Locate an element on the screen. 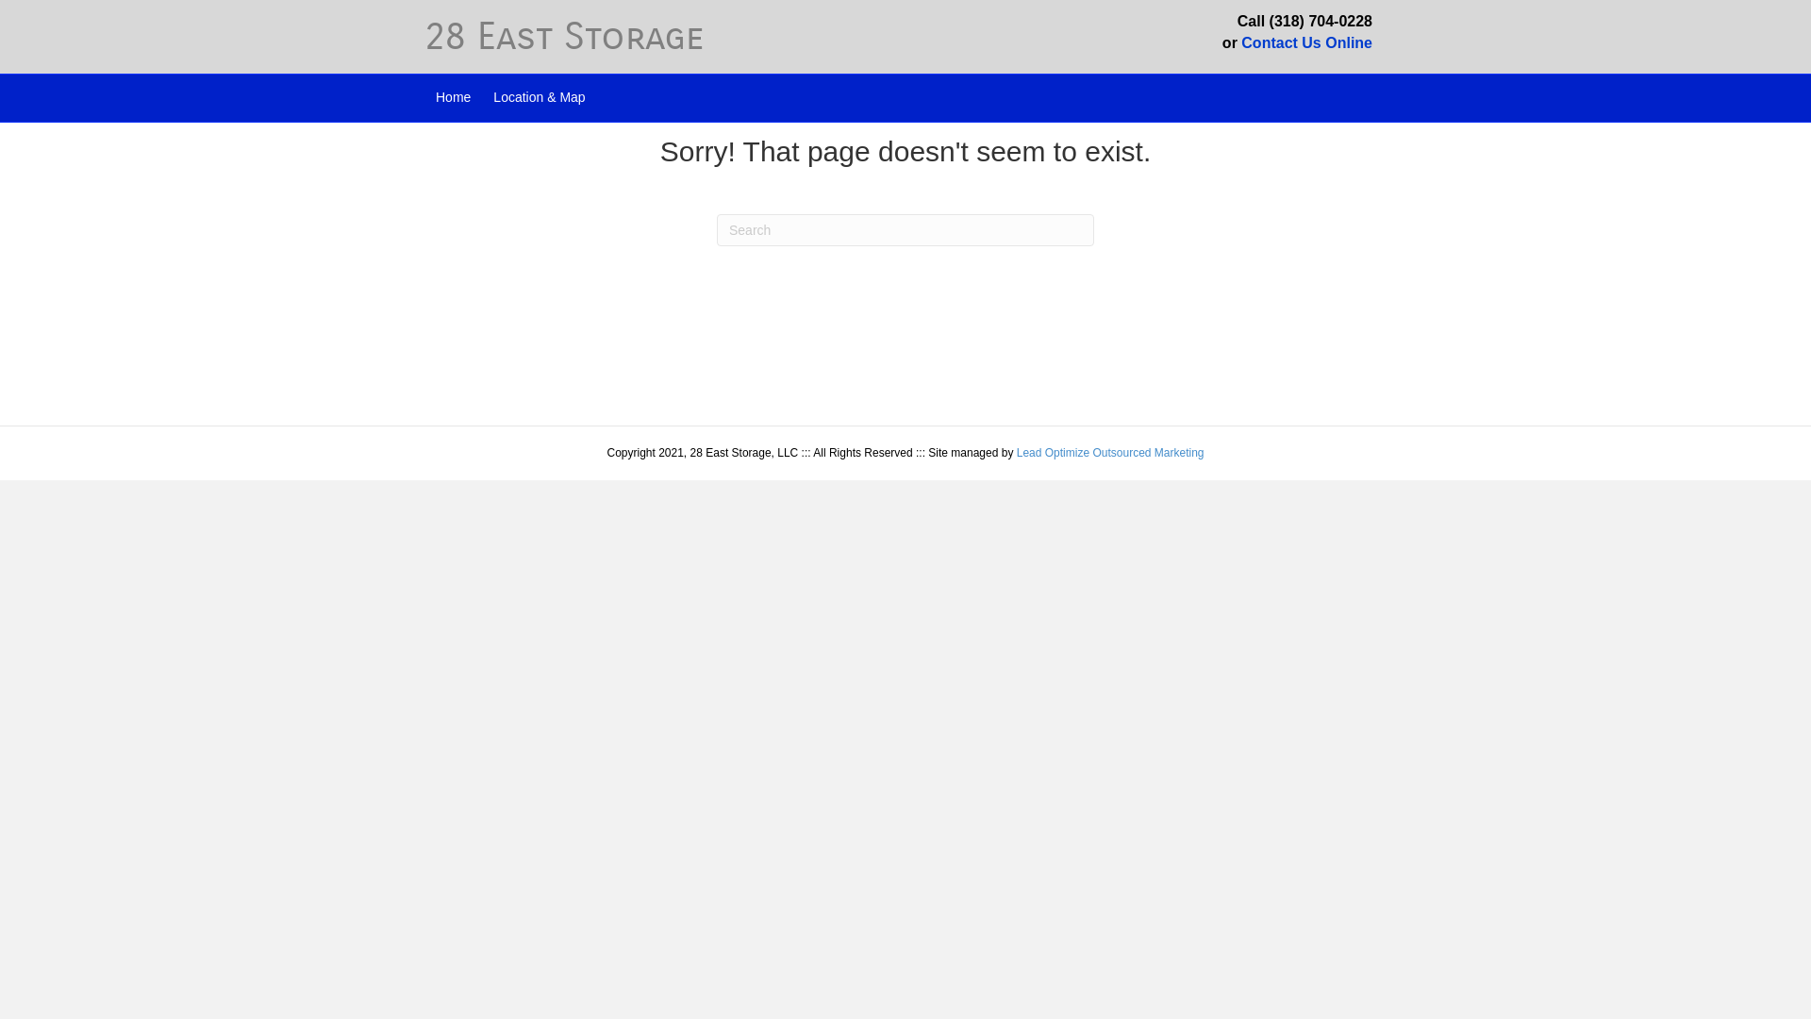 This screenshot has width=1811, height=1019. Location & Map is located at coordinates (540, 98).